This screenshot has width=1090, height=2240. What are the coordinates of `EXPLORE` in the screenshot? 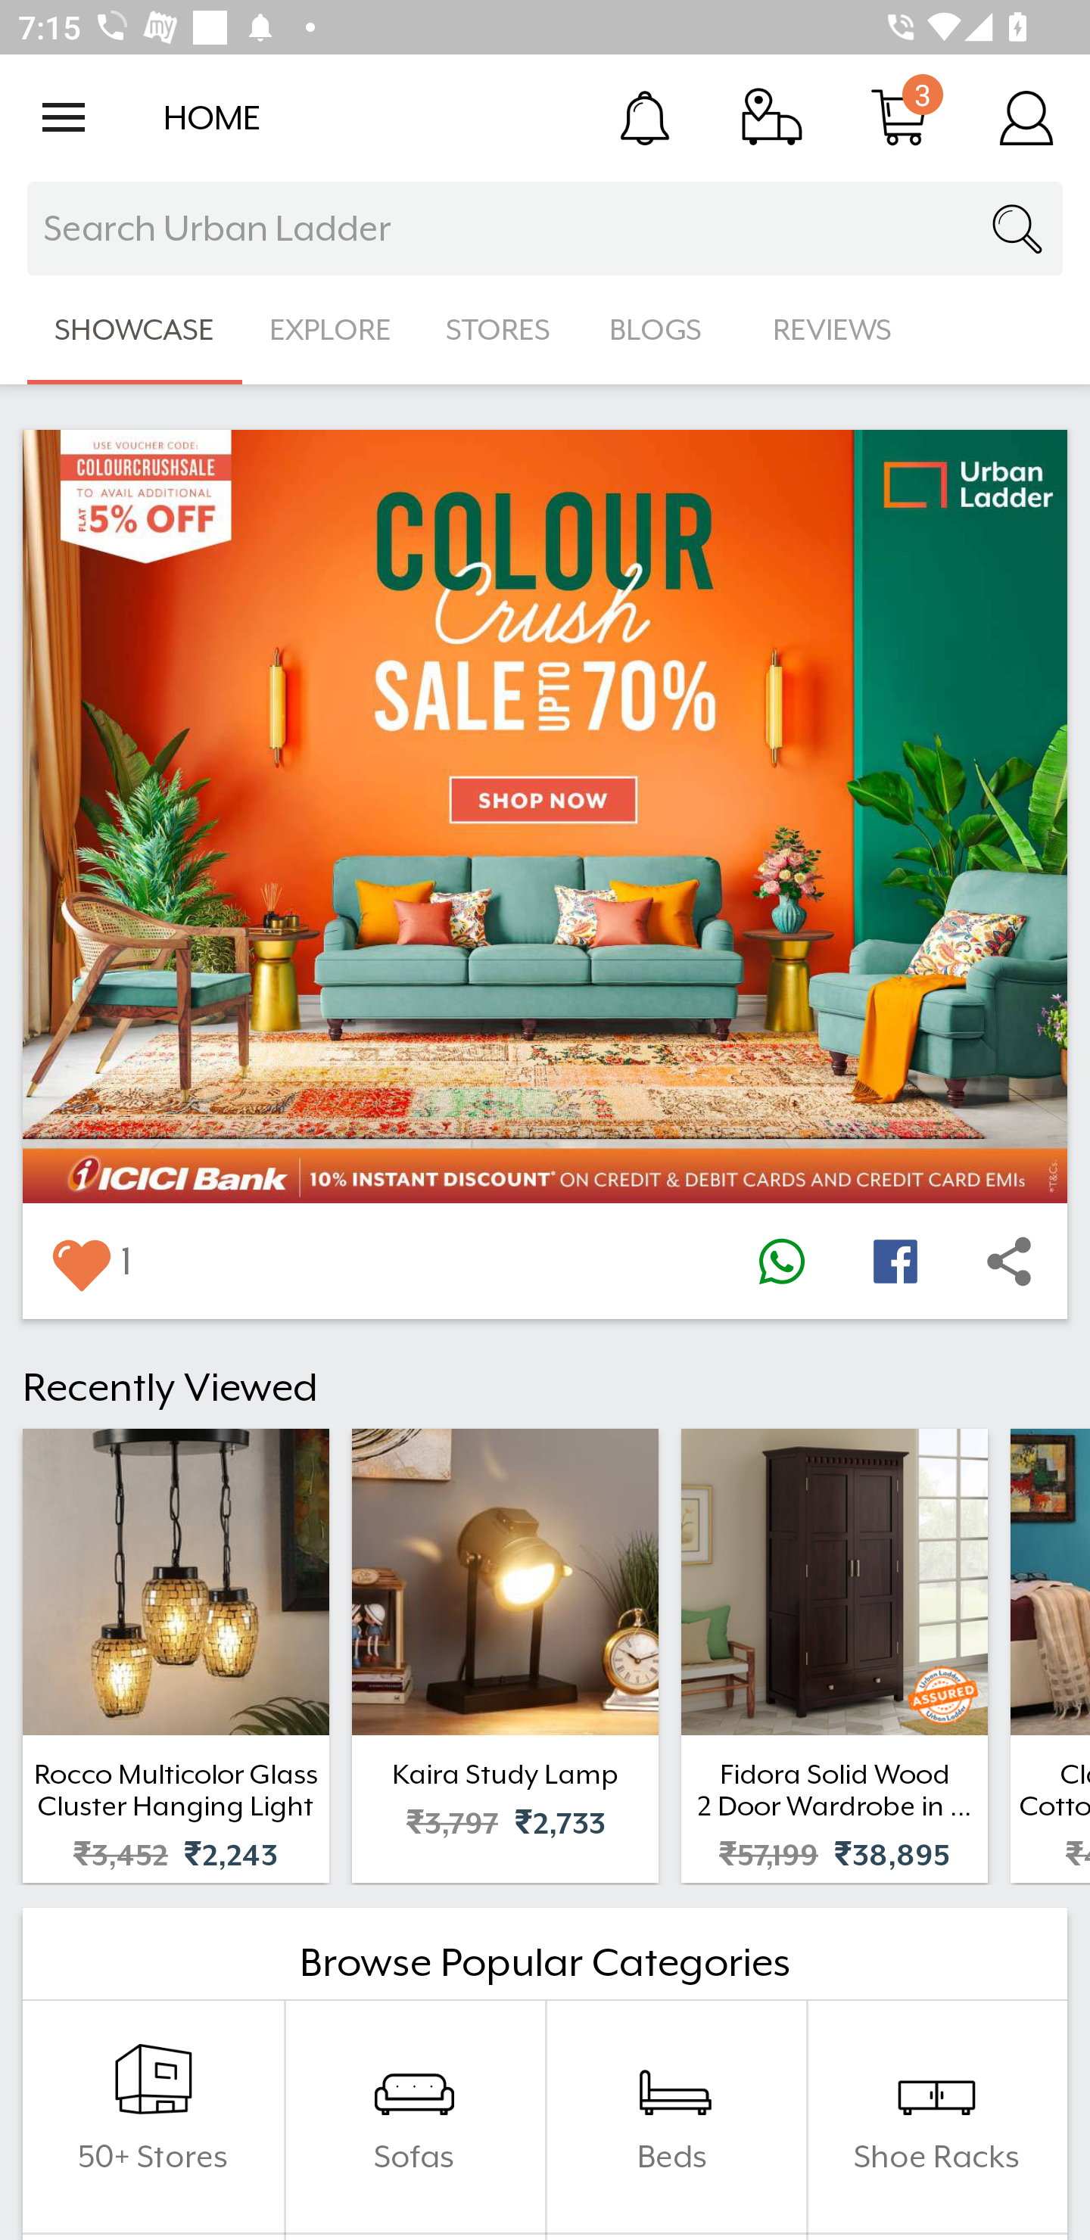 It's located at (330, 330).